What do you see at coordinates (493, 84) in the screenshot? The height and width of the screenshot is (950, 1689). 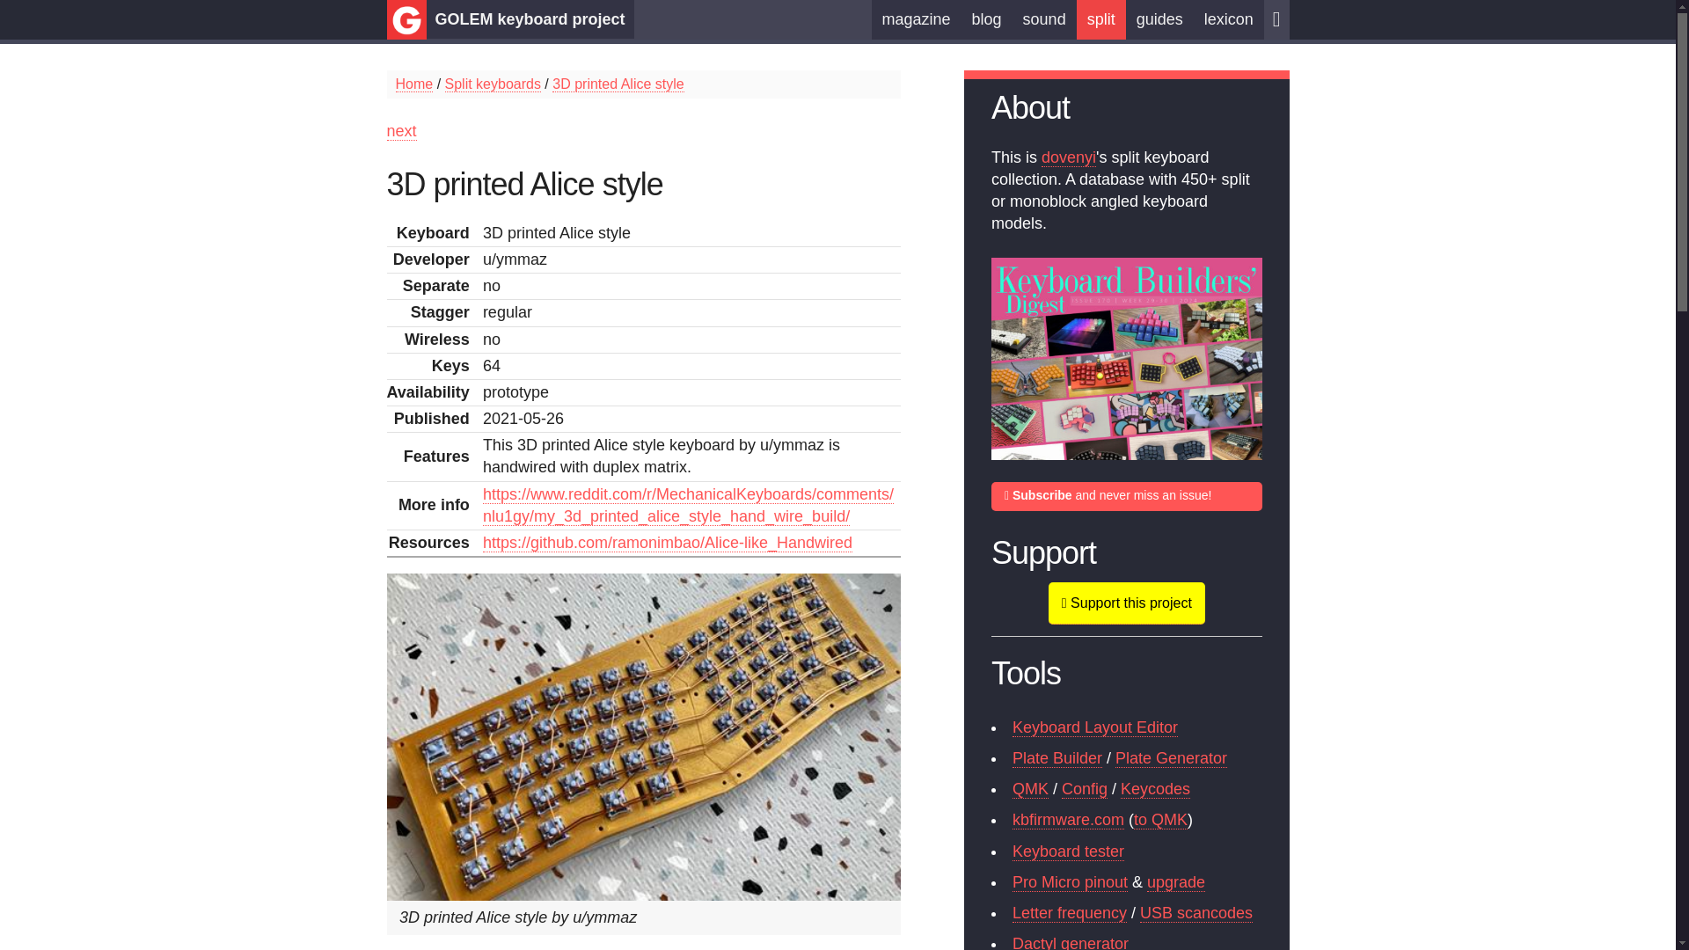 I see `Split keyboards` at bounding box center [493, 84].